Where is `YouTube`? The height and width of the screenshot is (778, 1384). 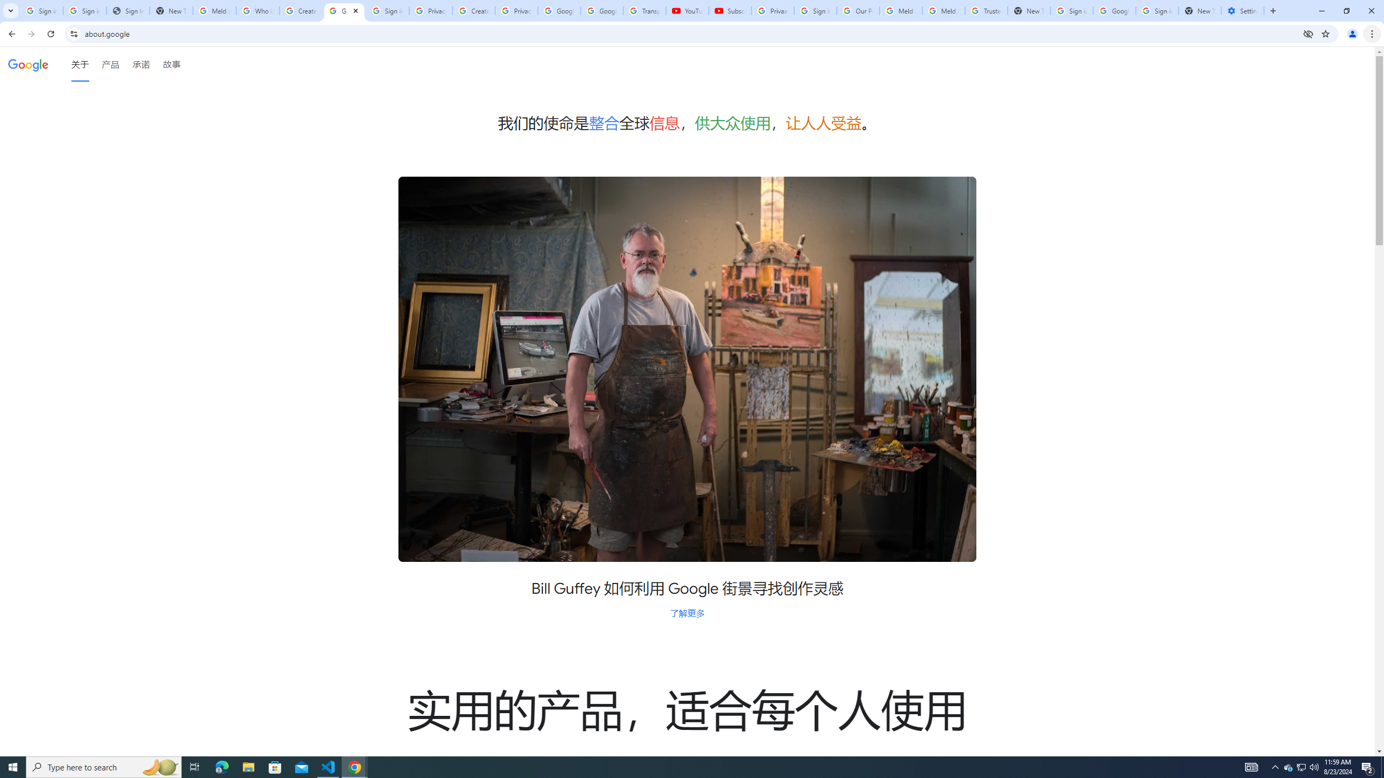
YouTube is located at coordinates (688, 11).